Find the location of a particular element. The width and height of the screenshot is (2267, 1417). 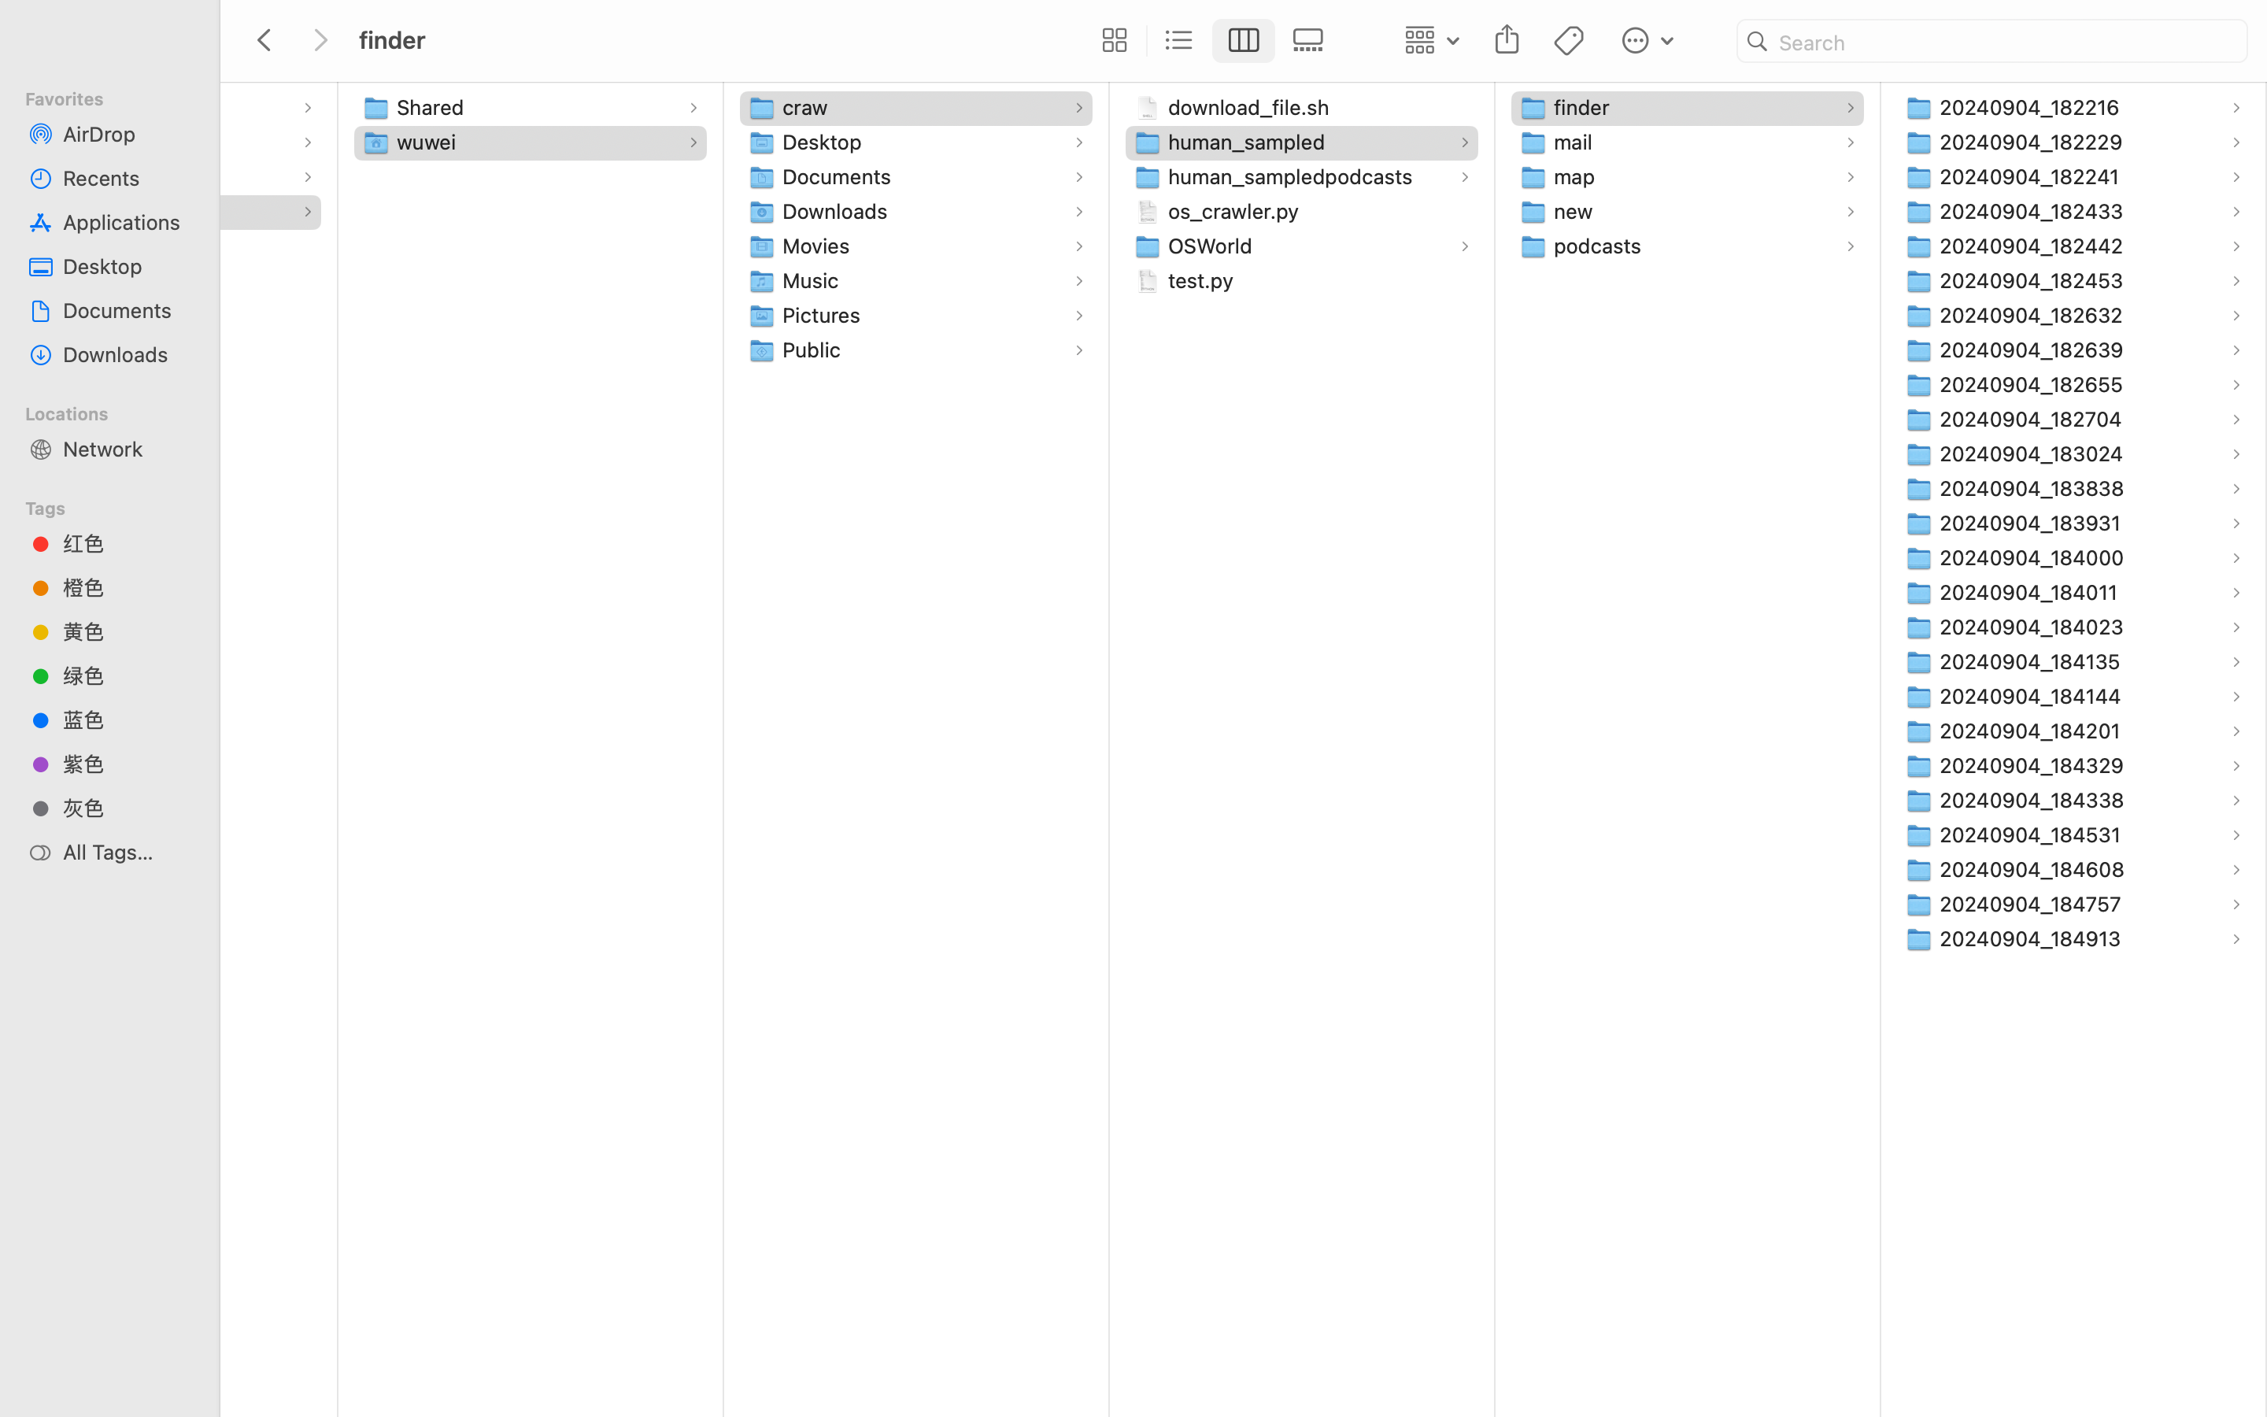

Public is located at coordinates (815, 350).